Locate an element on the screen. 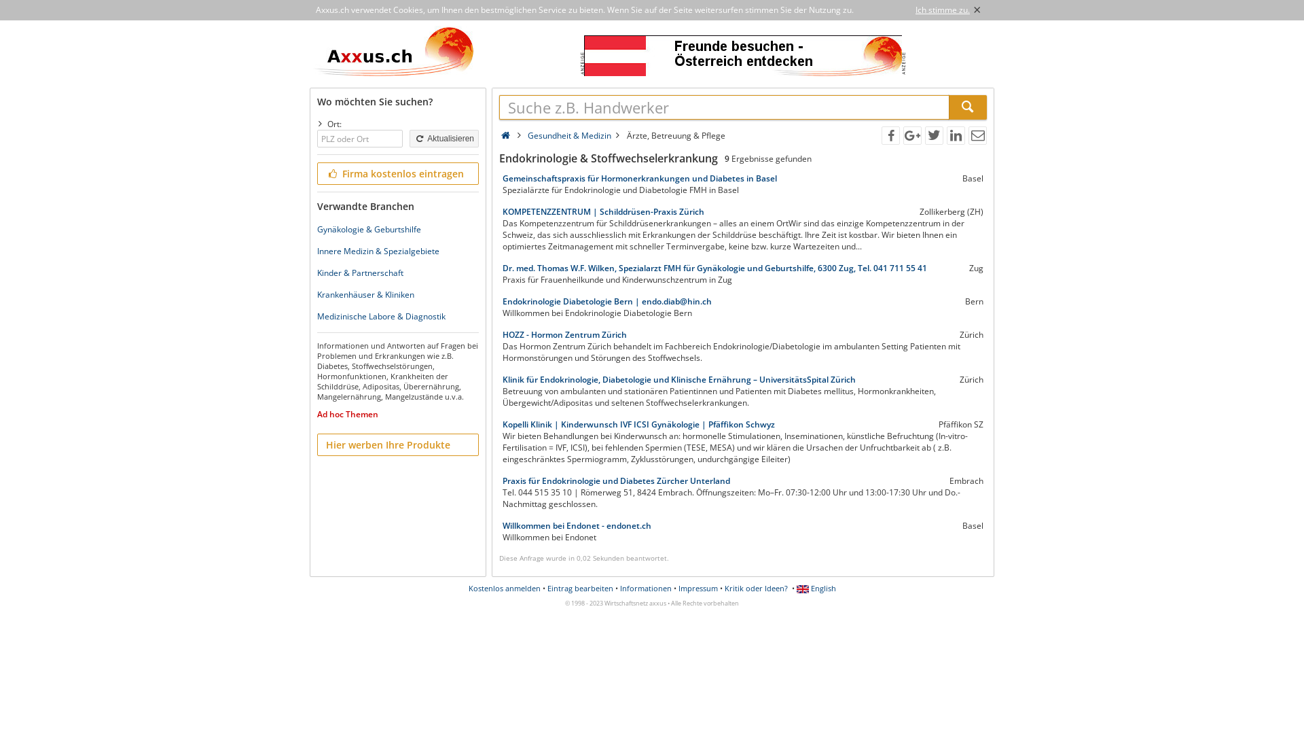 Image resolution: width=1304 pixels, height=734 pixels. Impressum is located at coordinates (698, 589).